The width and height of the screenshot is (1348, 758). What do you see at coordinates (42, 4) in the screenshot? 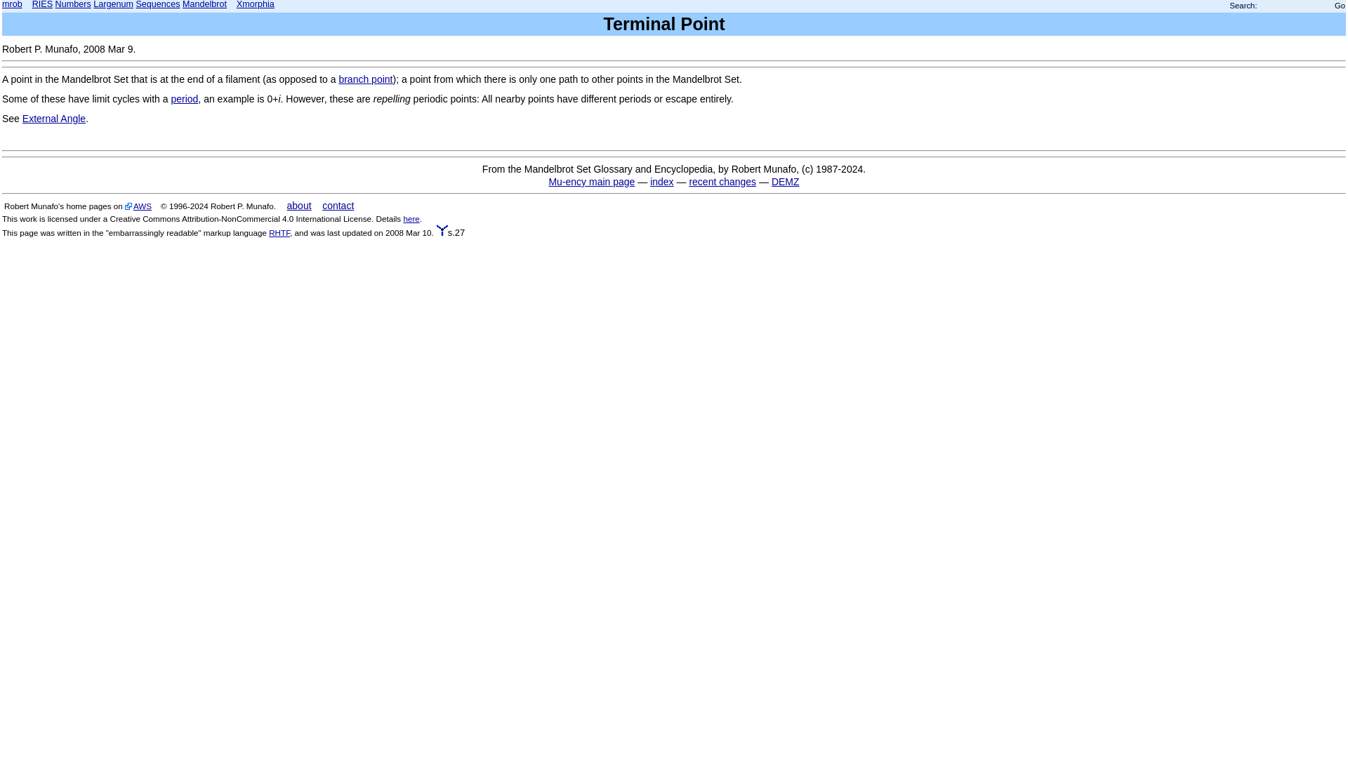
I see `RIES` at bounding box center [42, 4].